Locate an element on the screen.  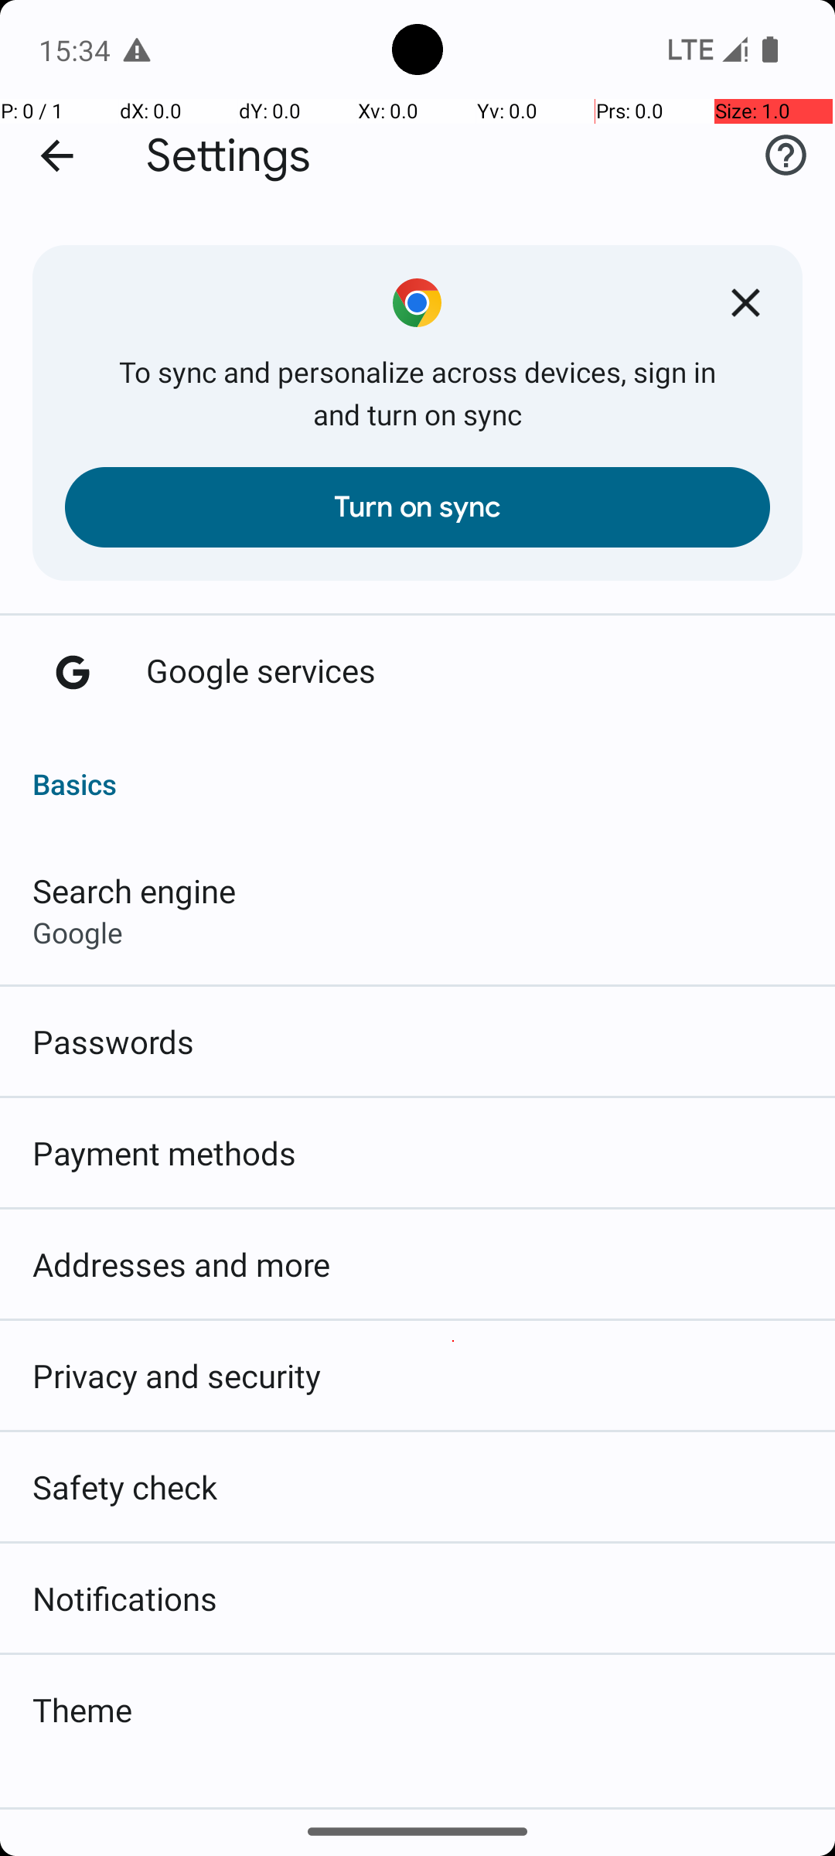
Basics is located at coordinates (417, 767).